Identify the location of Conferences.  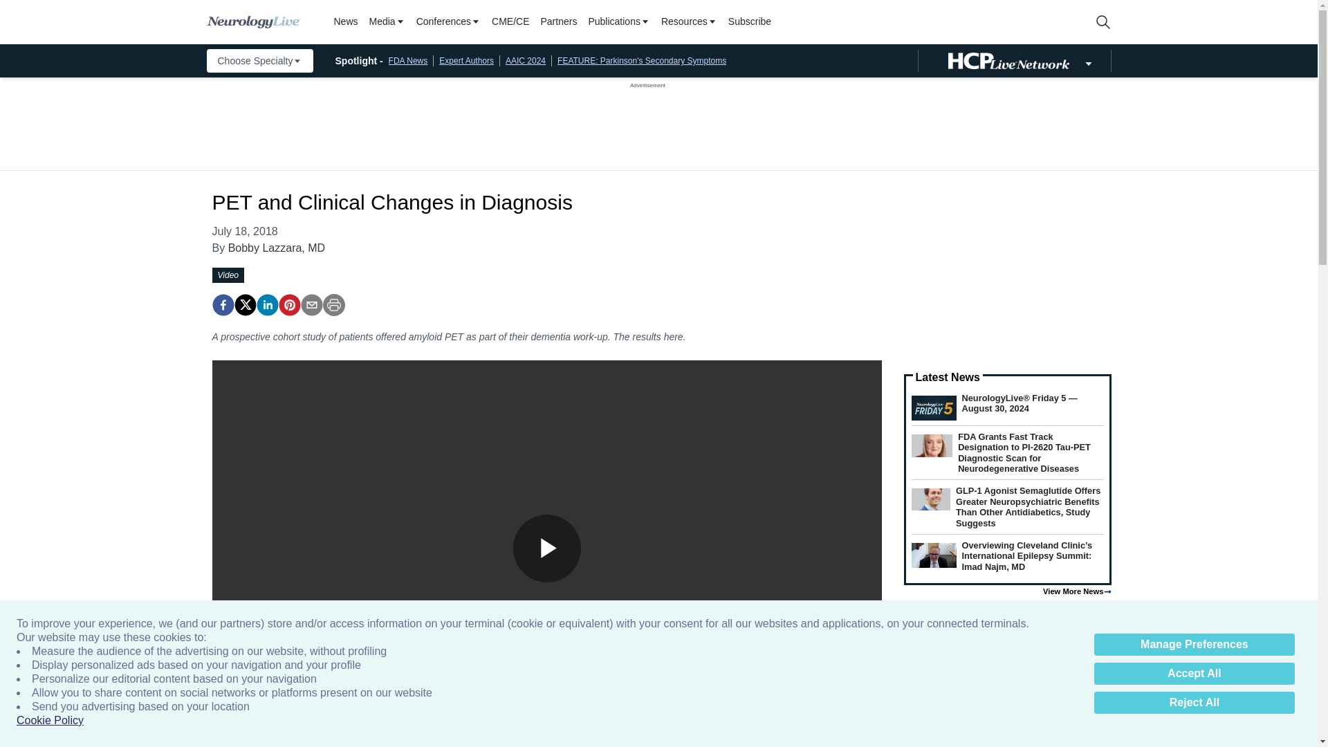
(448, 22).